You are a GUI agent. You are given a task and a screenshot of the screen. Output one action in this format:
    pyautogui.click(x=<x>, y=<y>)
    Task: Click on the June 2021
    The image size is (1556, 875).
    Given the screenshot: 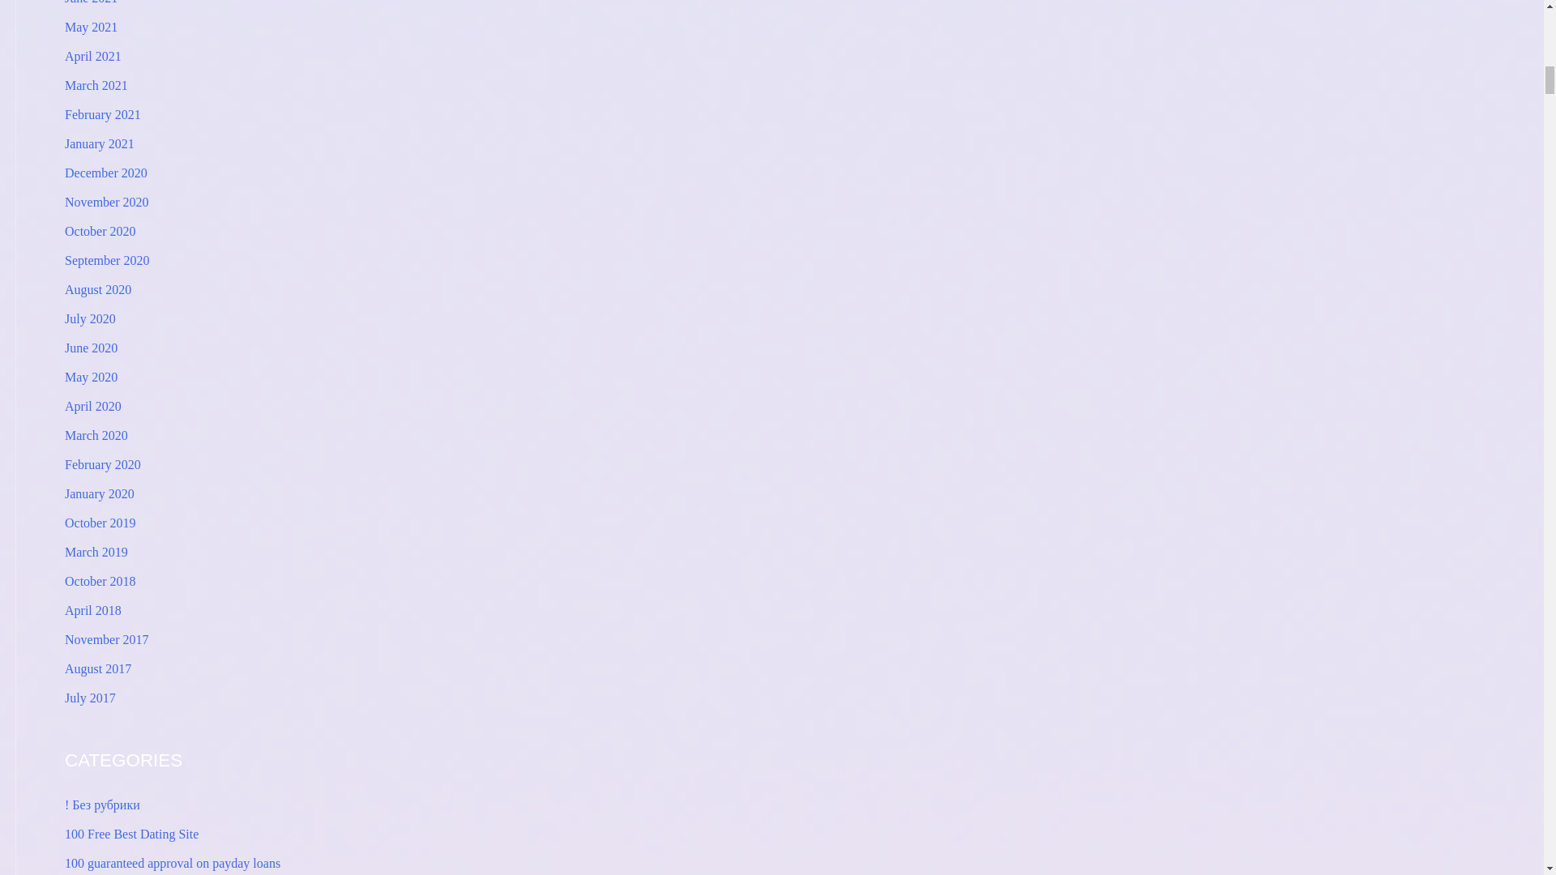 What is the action you would take?
    pyautogui.click(x=91, y=2)
    